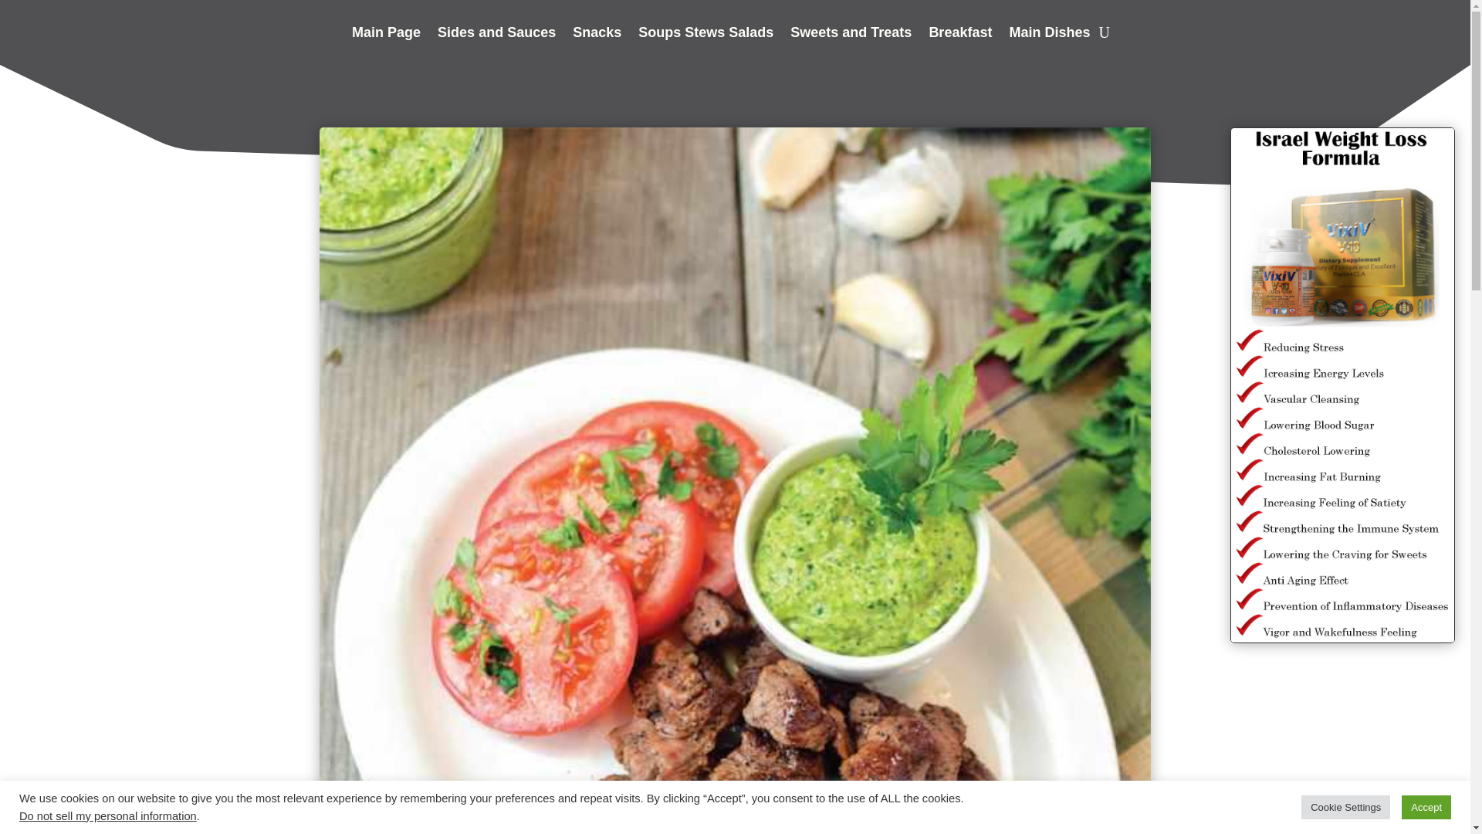  I want to click on Main Page, so click(386, 36).